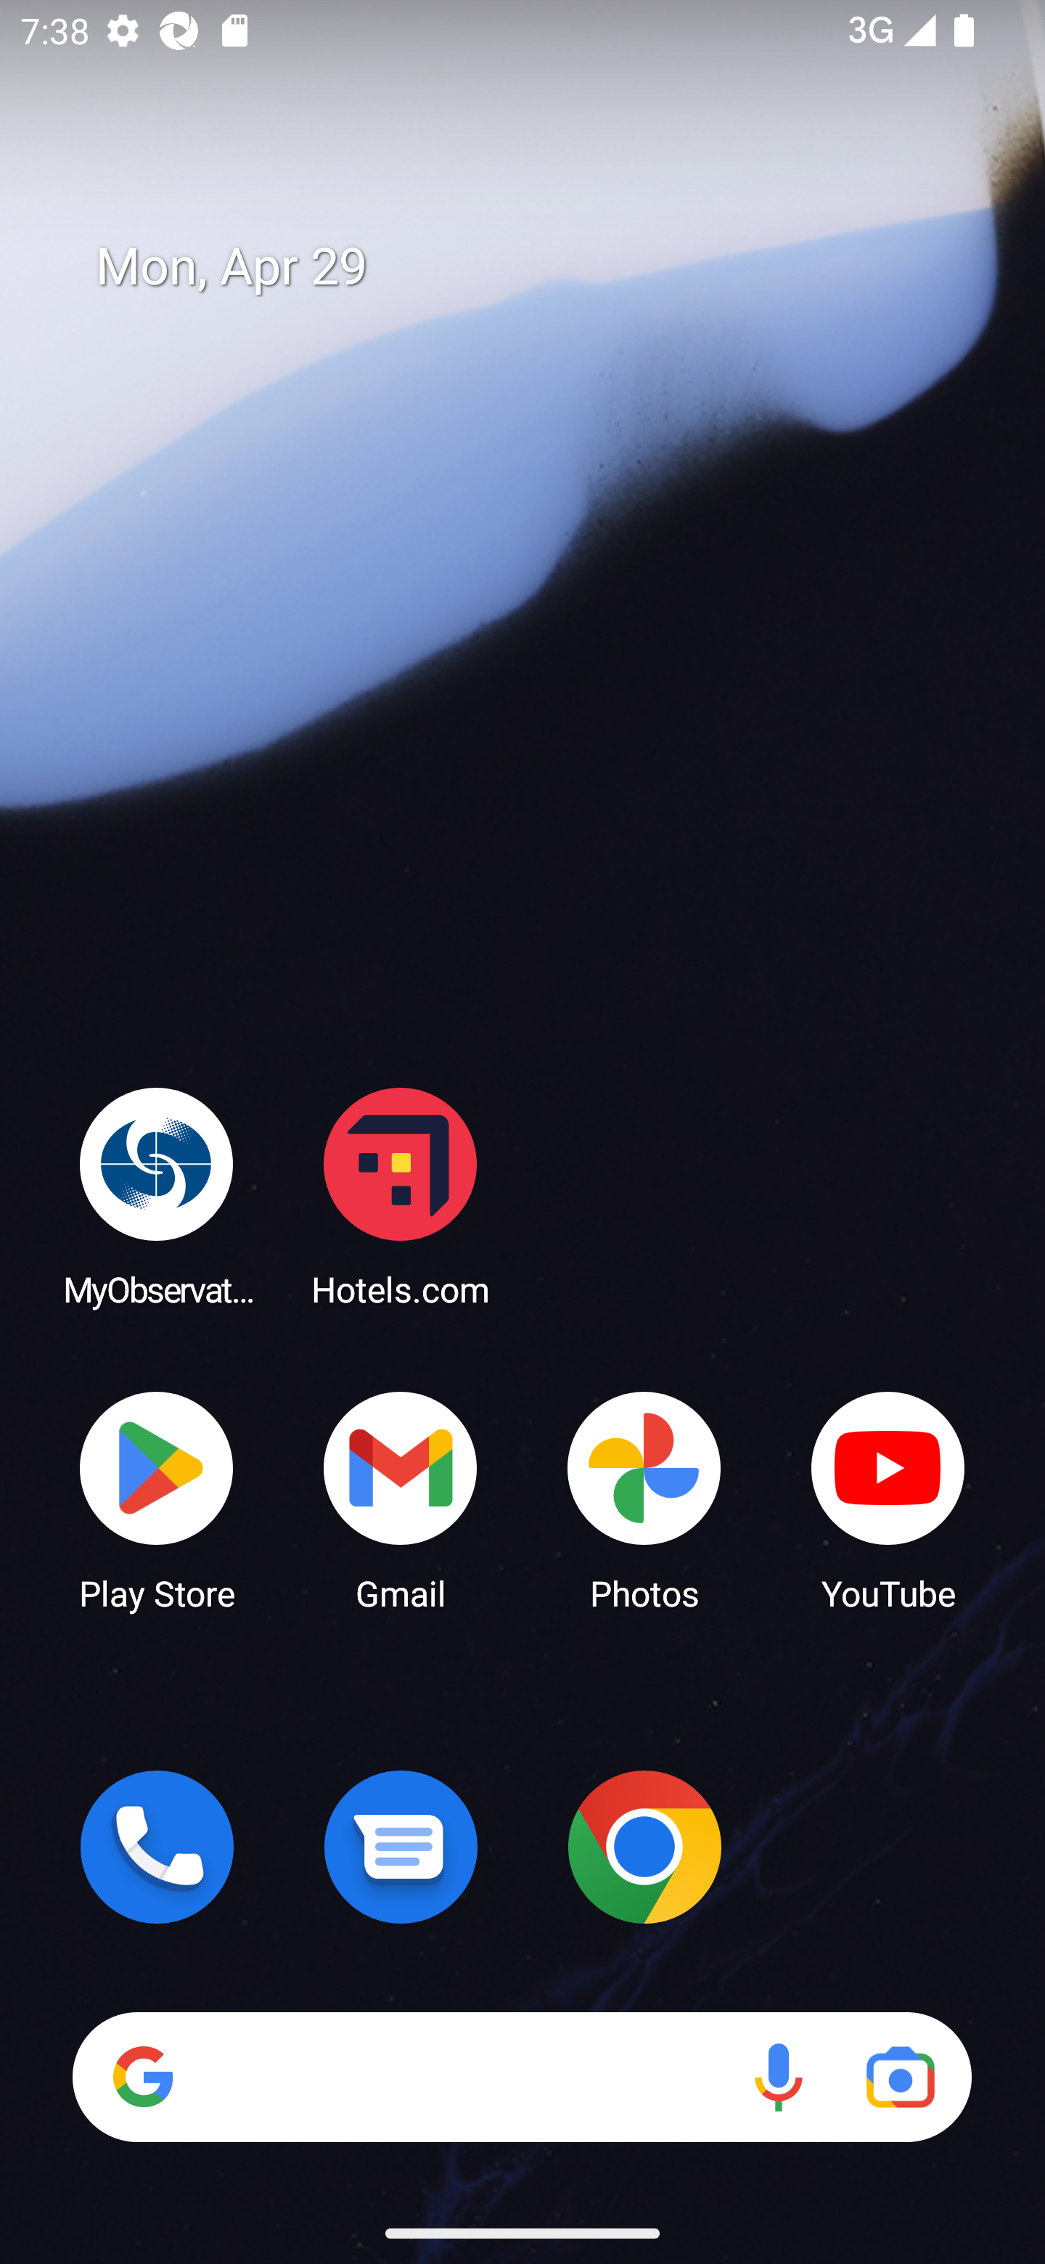 Image resolution: width=1045 pixels, height=2264 pixels. What do you see at coordinates (644, 1847) in the screenshot?
I see `Chrome` at bounding box center [644, 1847].